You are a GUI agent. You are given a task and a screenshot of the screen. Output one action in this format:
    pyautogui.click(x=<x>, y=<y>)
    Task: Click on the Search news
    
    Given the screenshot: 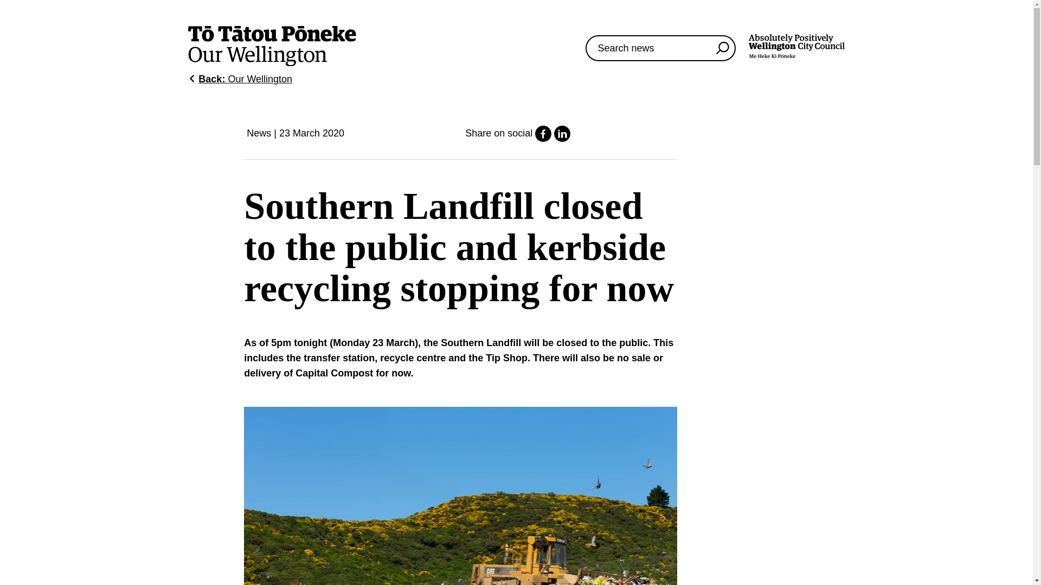 What is the action you would take?
    pyautogui.click(x=722, y=48)
    